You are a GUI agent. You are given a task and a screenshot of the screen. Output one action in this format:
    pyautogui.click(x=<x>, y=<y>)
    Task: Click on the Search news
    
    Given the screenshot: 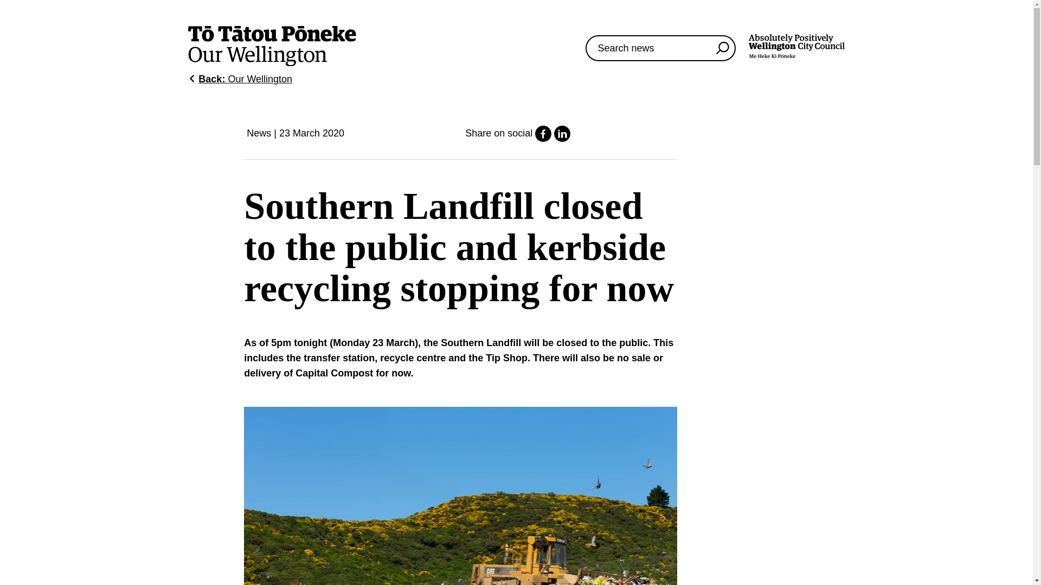 What is the action you would take?
    pyautogui.click(x=722, y=48)
    